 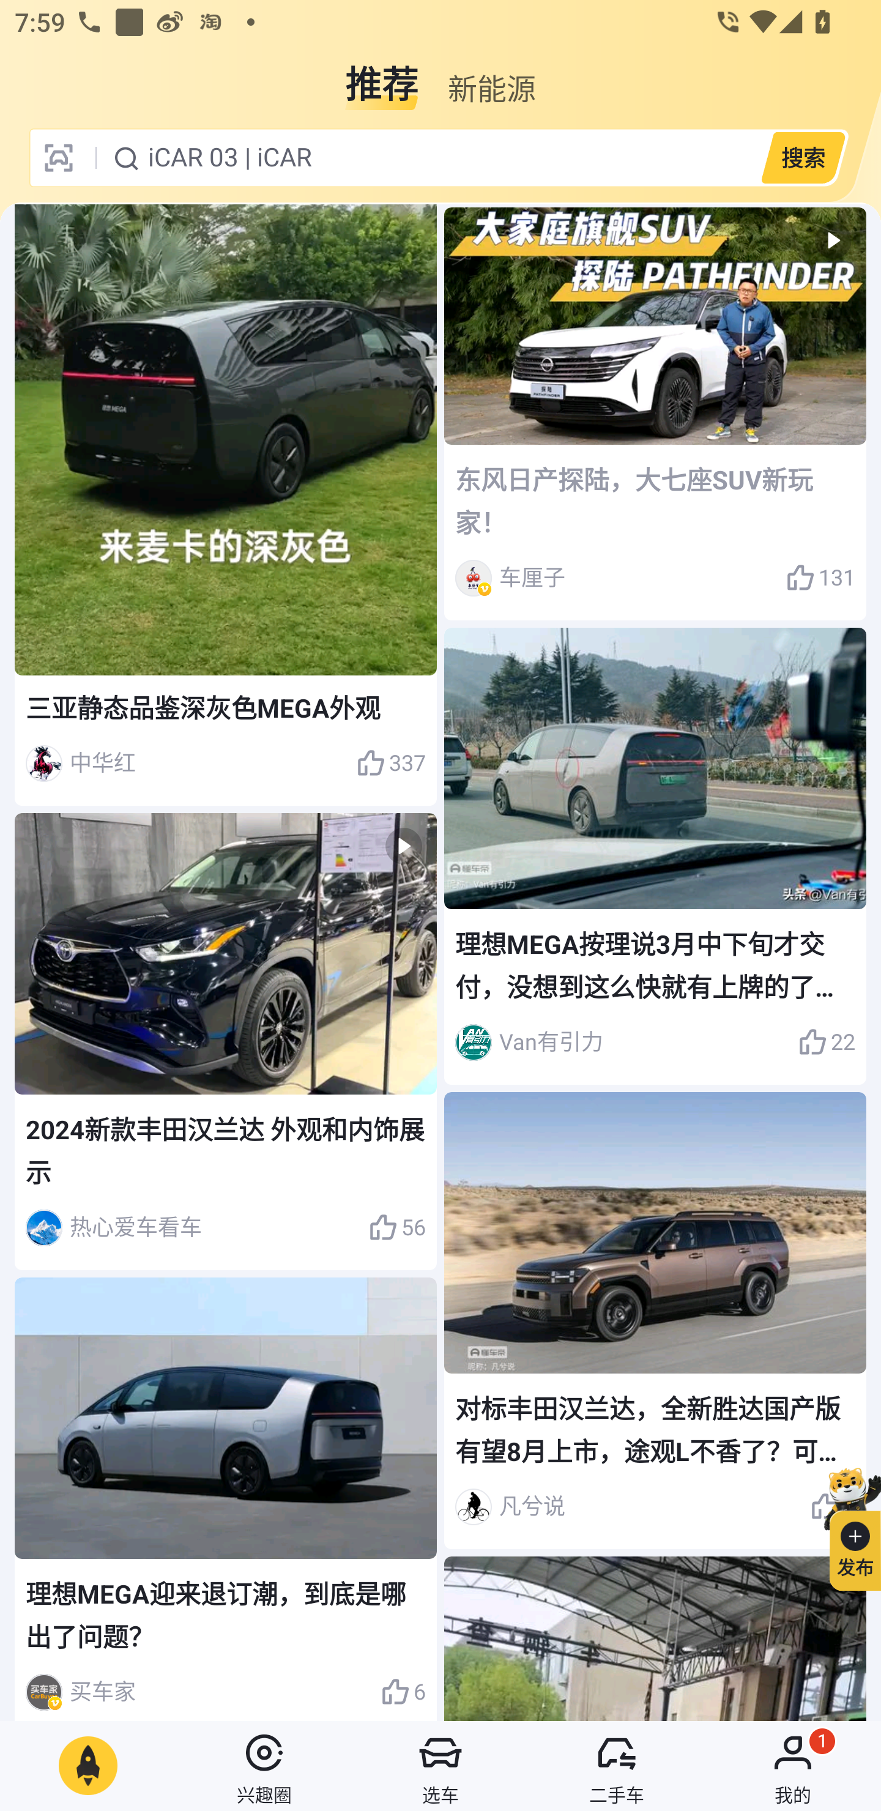 What do you see at coordinates (491, 76) in the screenshot?
I see `新能源` at bounding box center [491, 76].